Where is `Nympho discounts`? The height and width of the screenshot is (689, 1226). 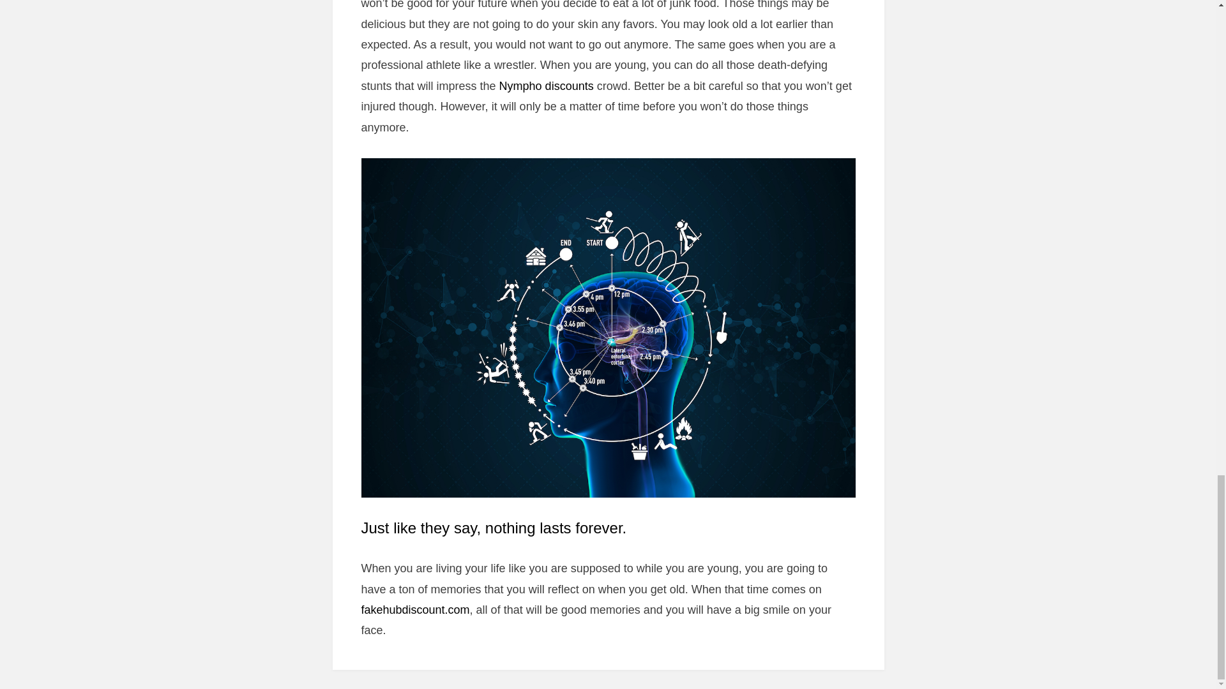
Nympho discounts is located at coordinates (546, 85).